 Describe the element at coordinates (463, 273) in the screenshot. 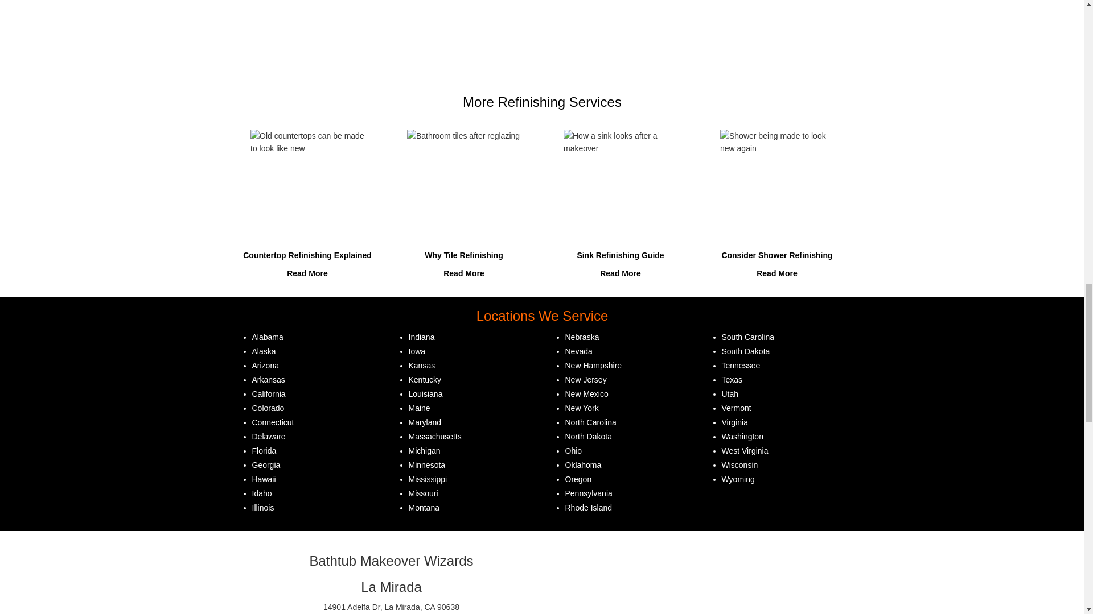

I see `Read More` at that location.